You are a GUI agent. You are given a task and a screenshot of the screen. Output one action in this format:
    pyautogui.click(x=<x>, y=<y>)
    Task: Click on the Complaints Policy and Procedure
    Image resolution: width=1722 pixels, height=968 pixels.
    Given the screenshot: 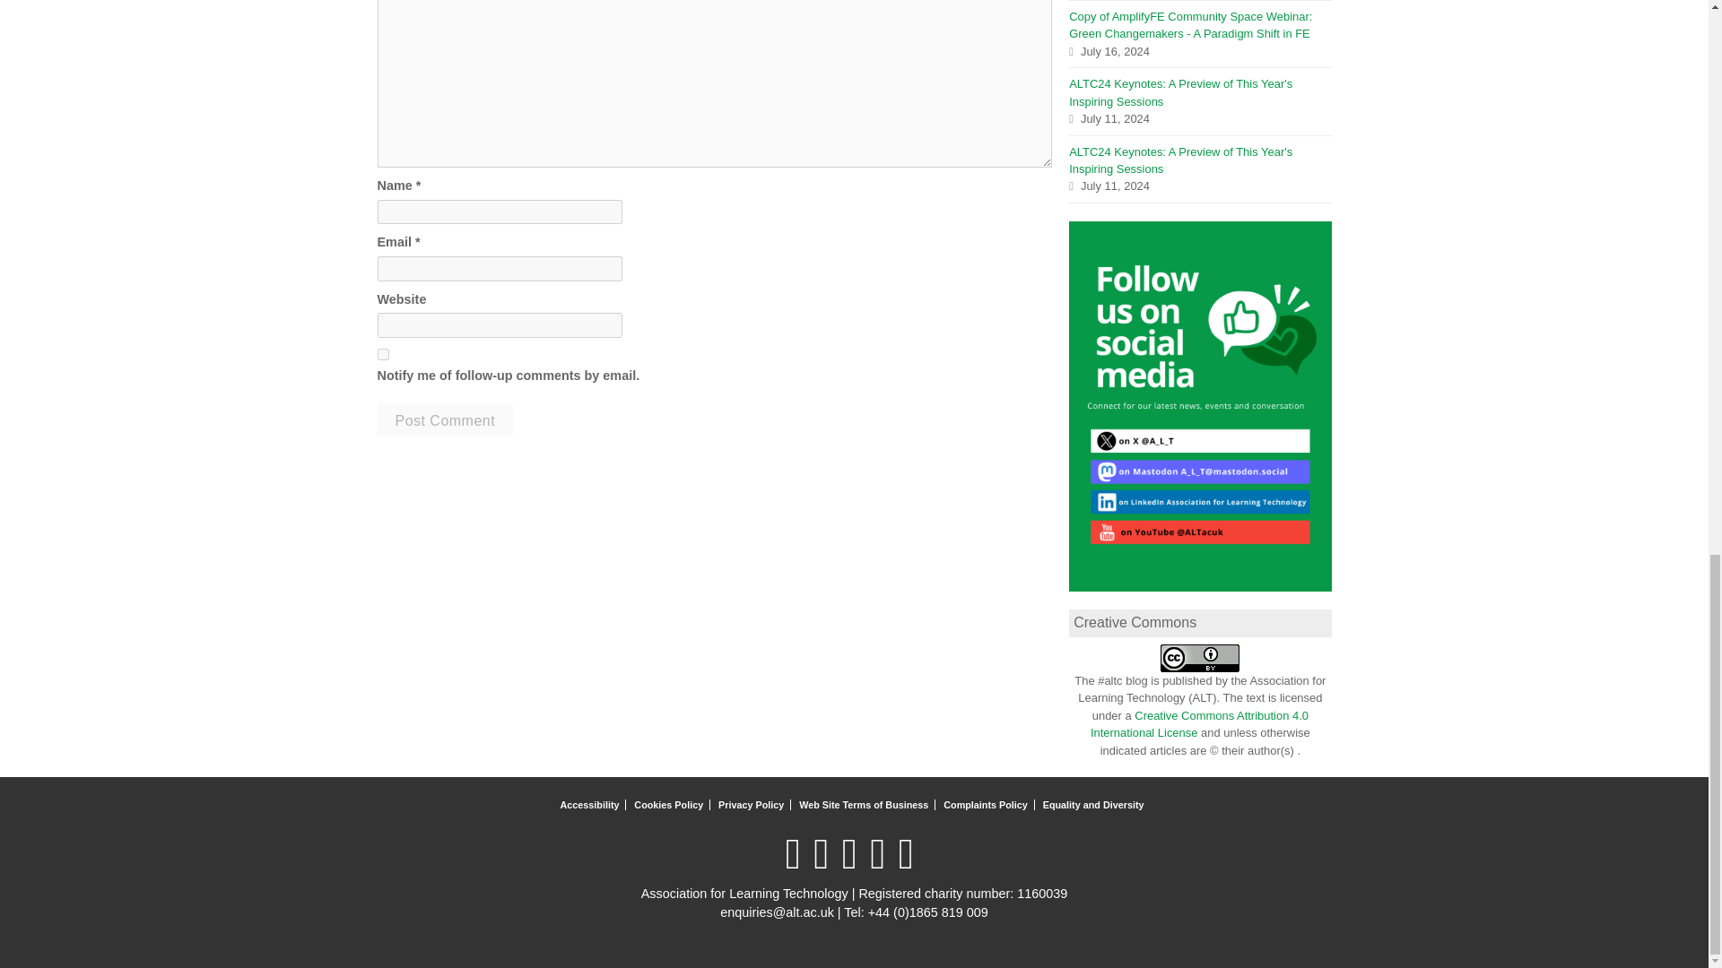 What is the action you would take?
    pyautogui.click(x=988, y=805)
    